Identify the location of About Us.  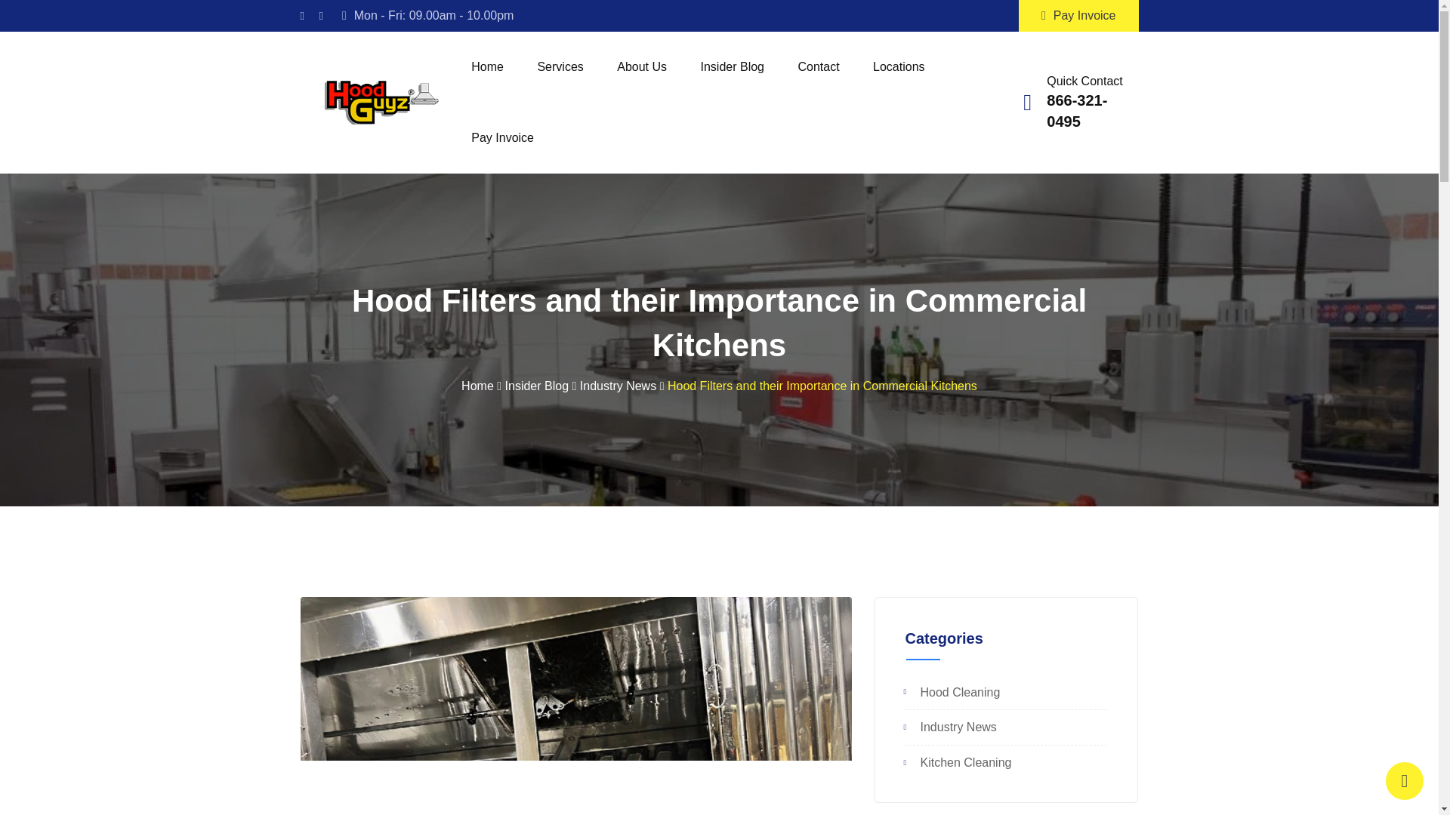
(641, 67).